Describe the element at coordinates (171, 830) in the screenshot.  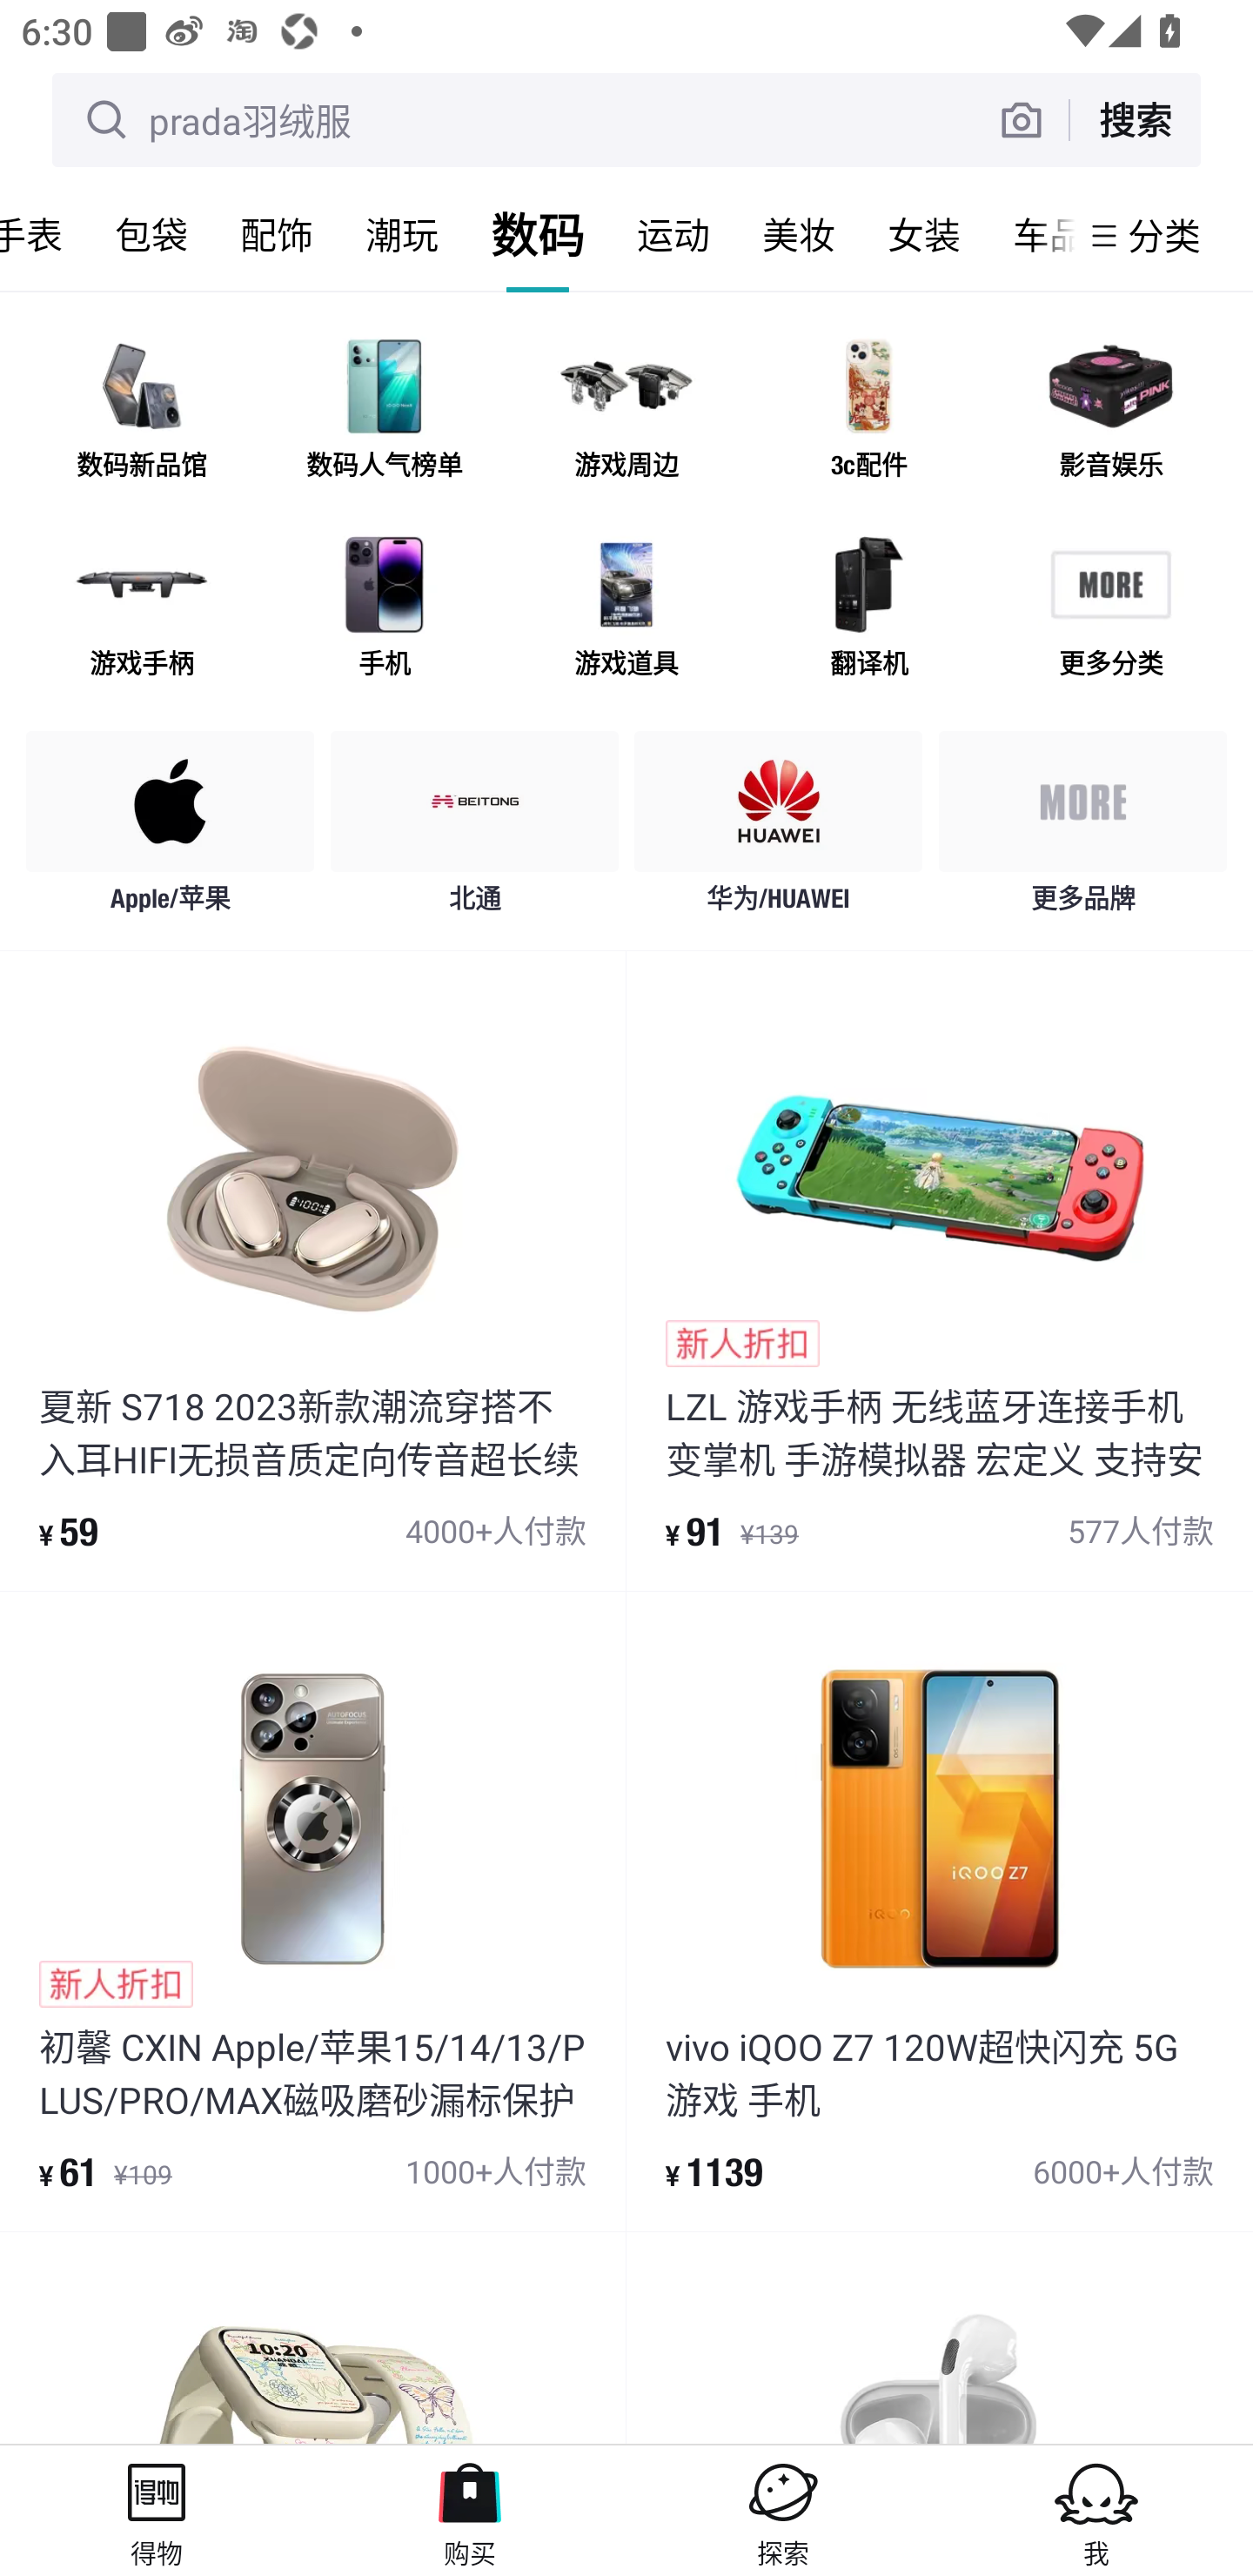
I see `Apple/苹果` at that location.